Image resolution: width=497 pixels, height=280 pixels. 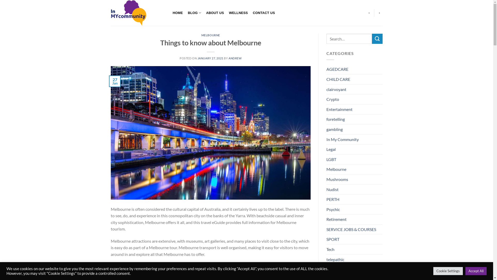 I want to click on BLOG, so click(x=195, y=13).